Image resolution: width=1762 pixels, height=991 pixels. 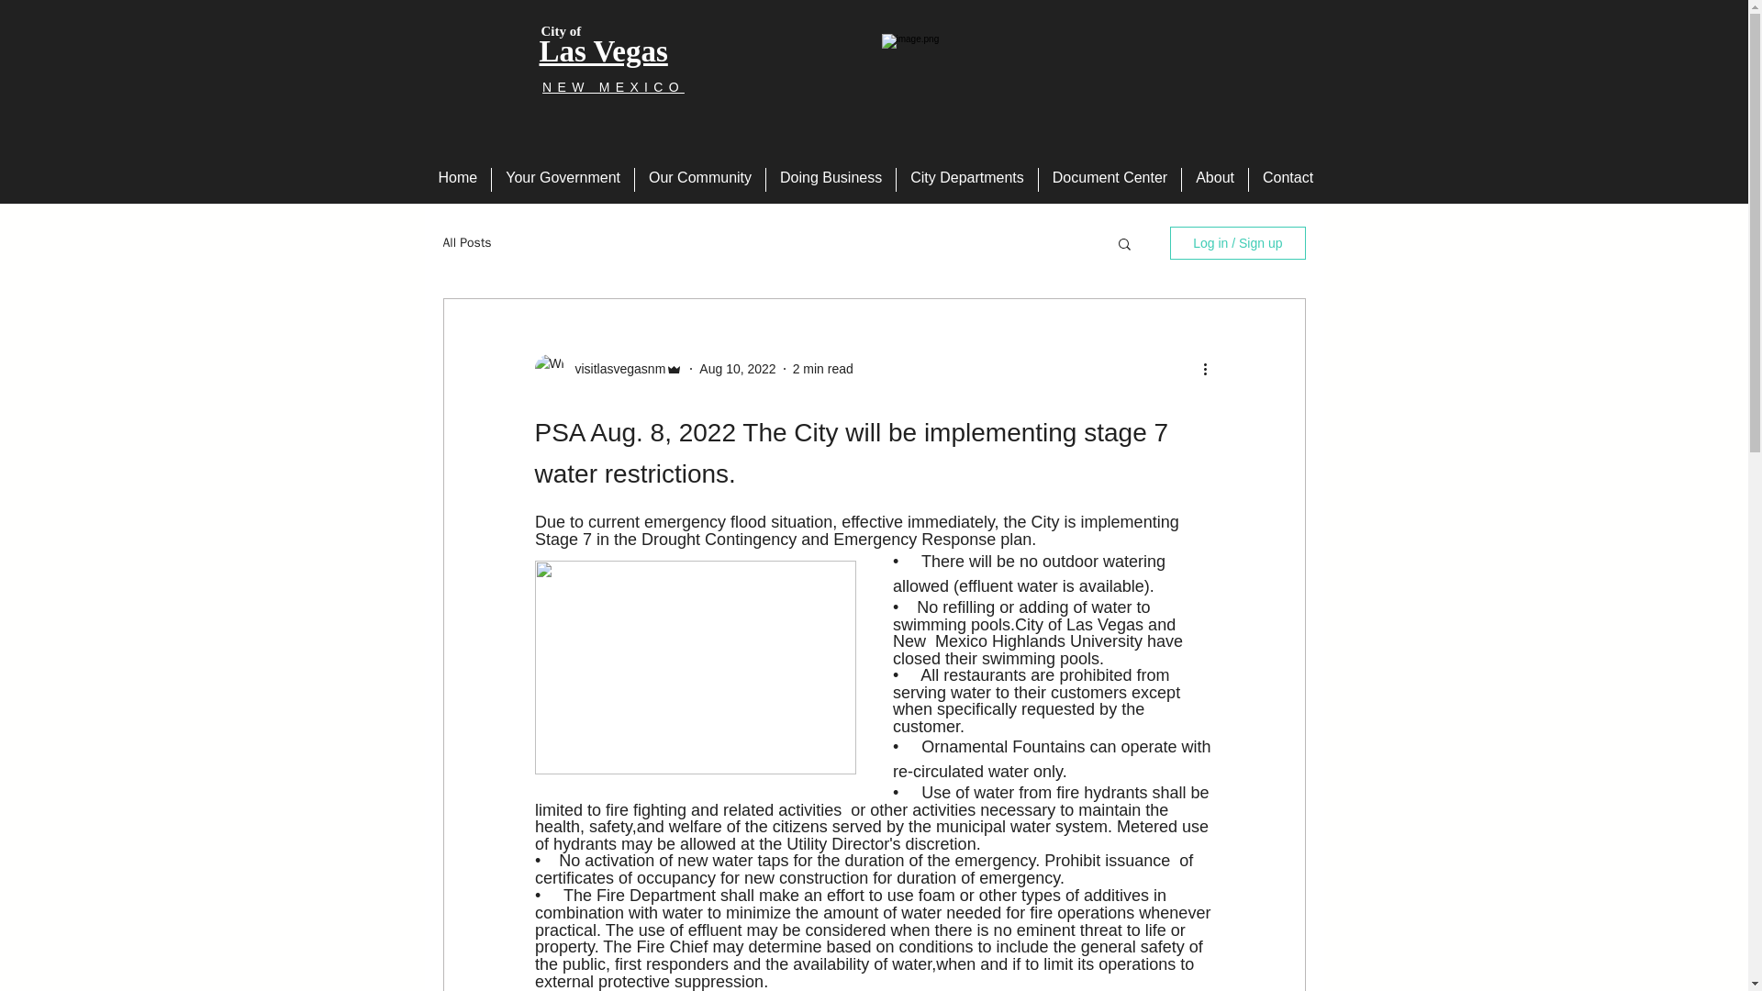 What do you see at coordinates (457, 180) in the screenshot?
I see `Home` at bounding box center [457, 180].